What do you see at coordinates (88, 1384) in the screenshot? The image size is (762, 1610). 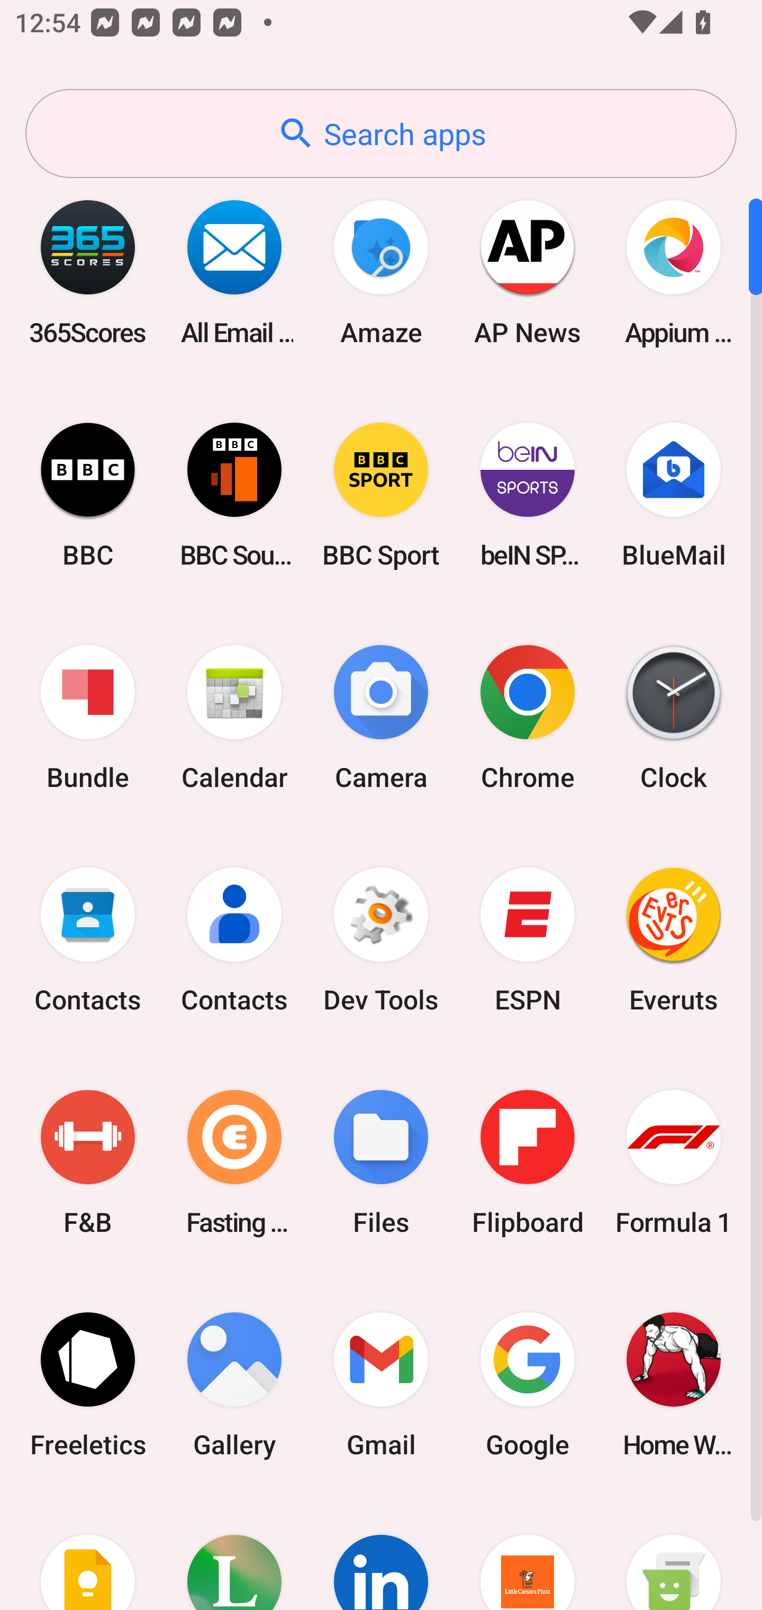 I see `Freeletics` at bounding box center [88, 1384].